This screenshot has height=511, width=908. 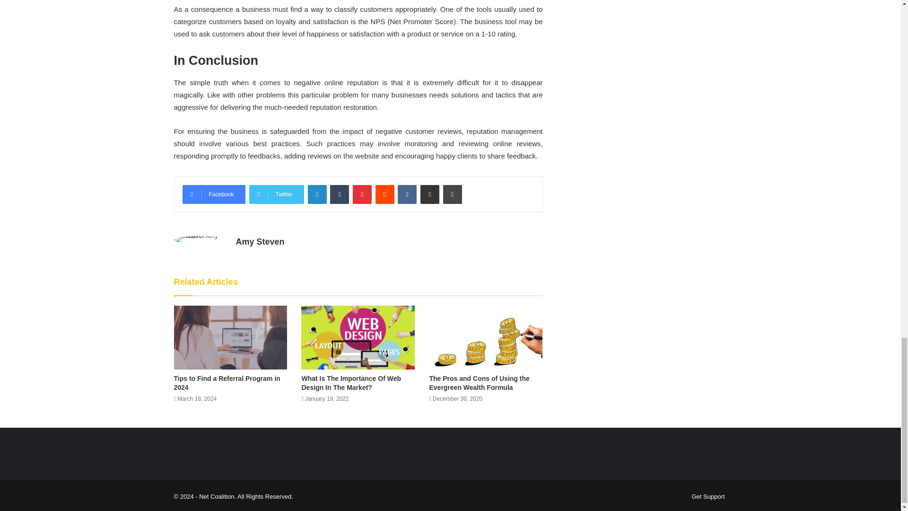 I want to click on Reddit, so click(x=385, y=194).